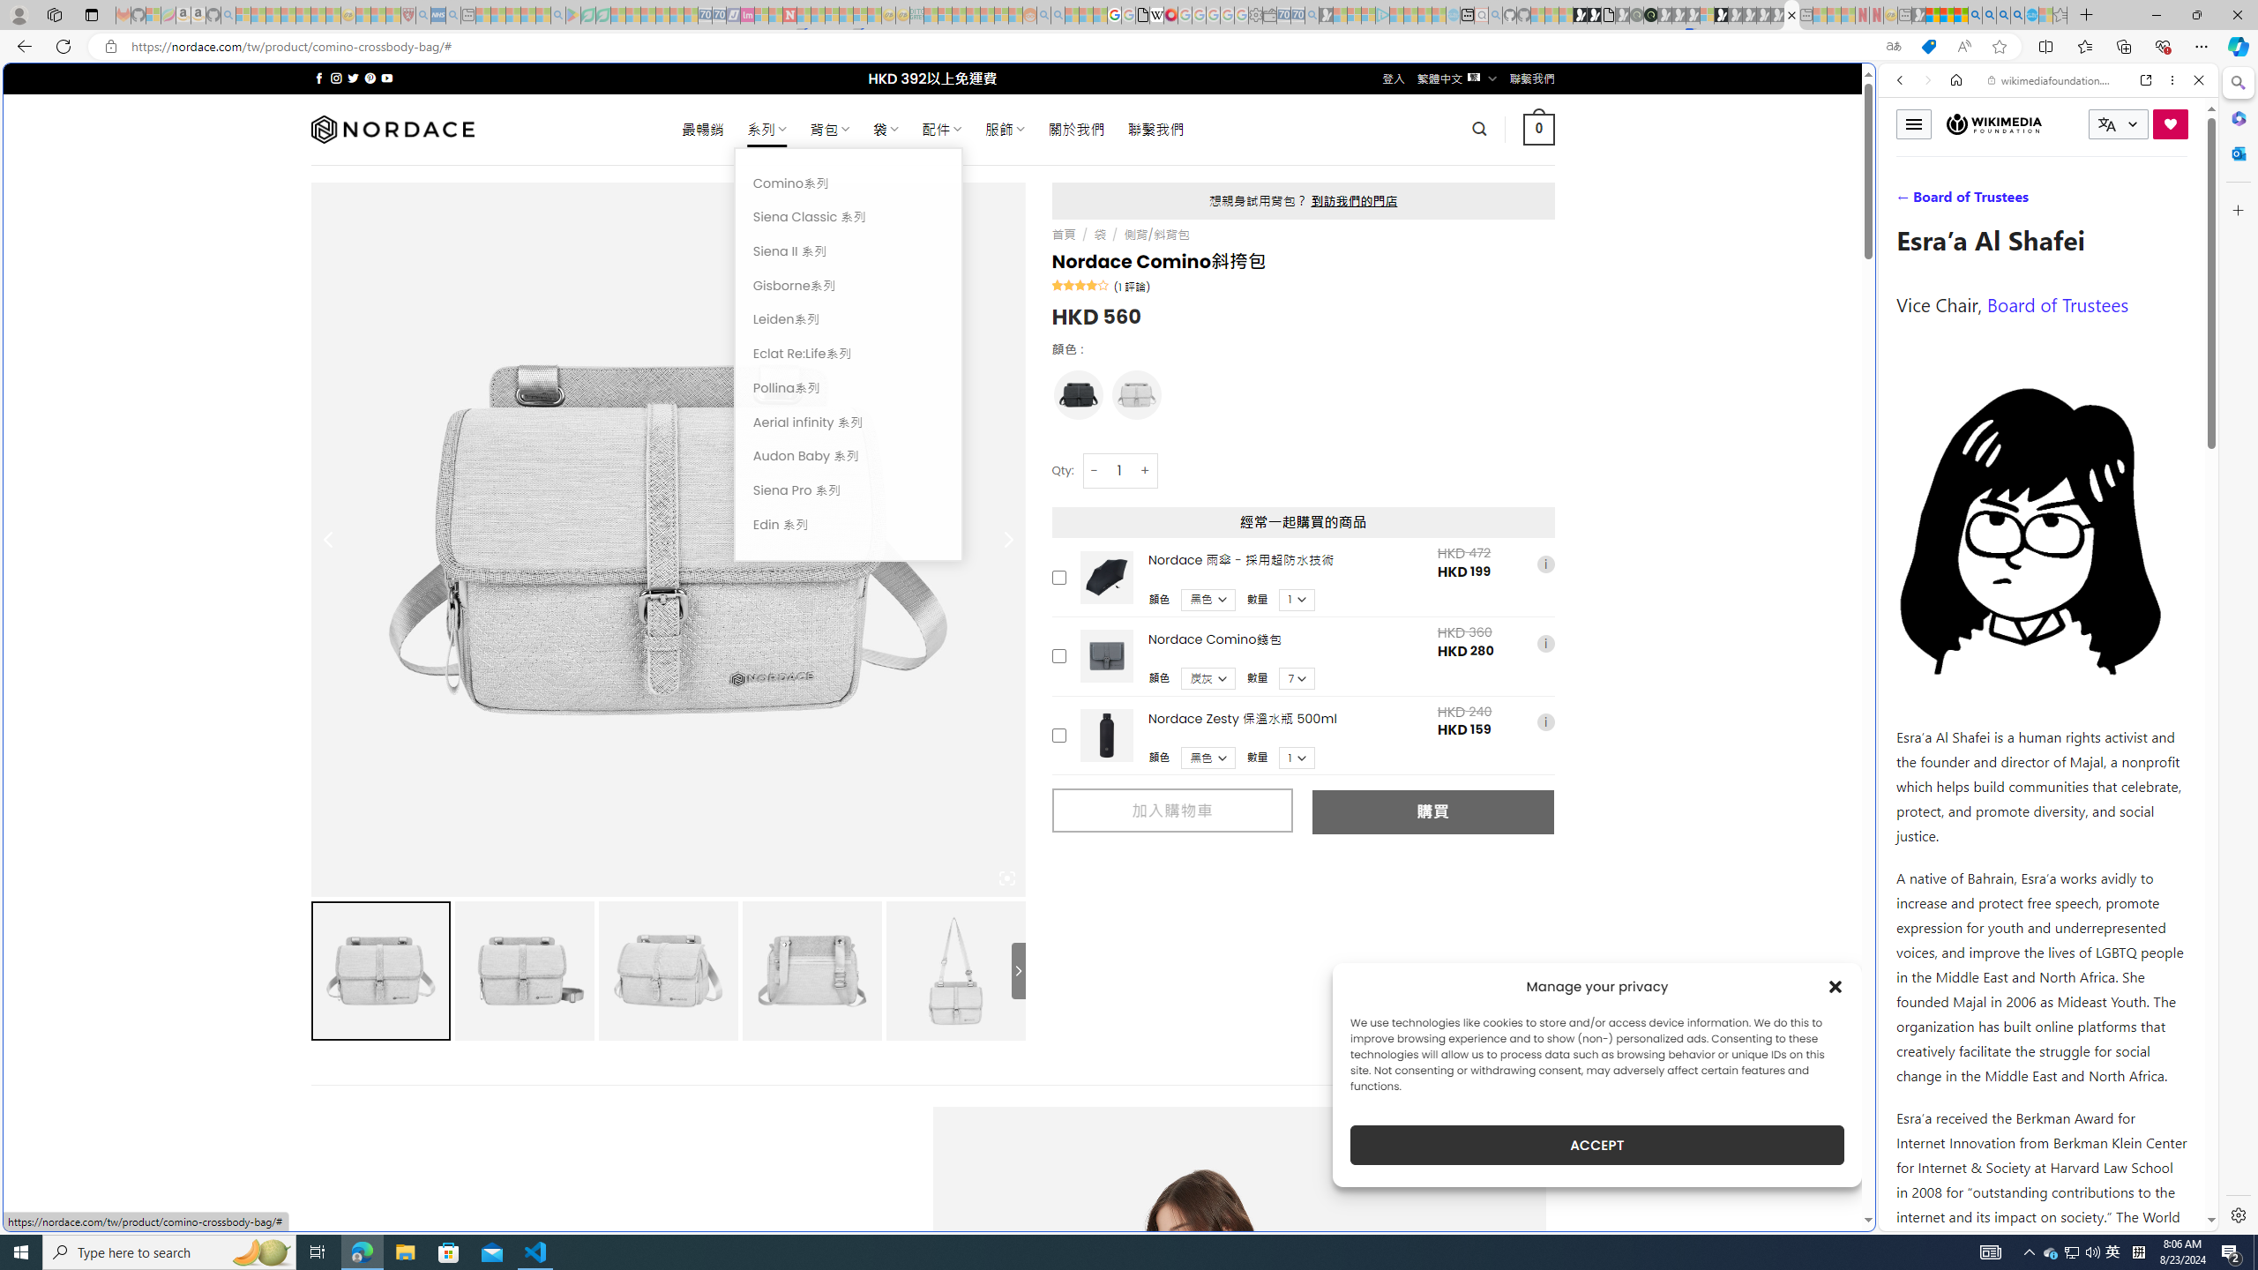 The image size is (2258, 1270). I want to click on Jobs - lastminute.com Investor Portal - Sleeping, so click(748, 15).